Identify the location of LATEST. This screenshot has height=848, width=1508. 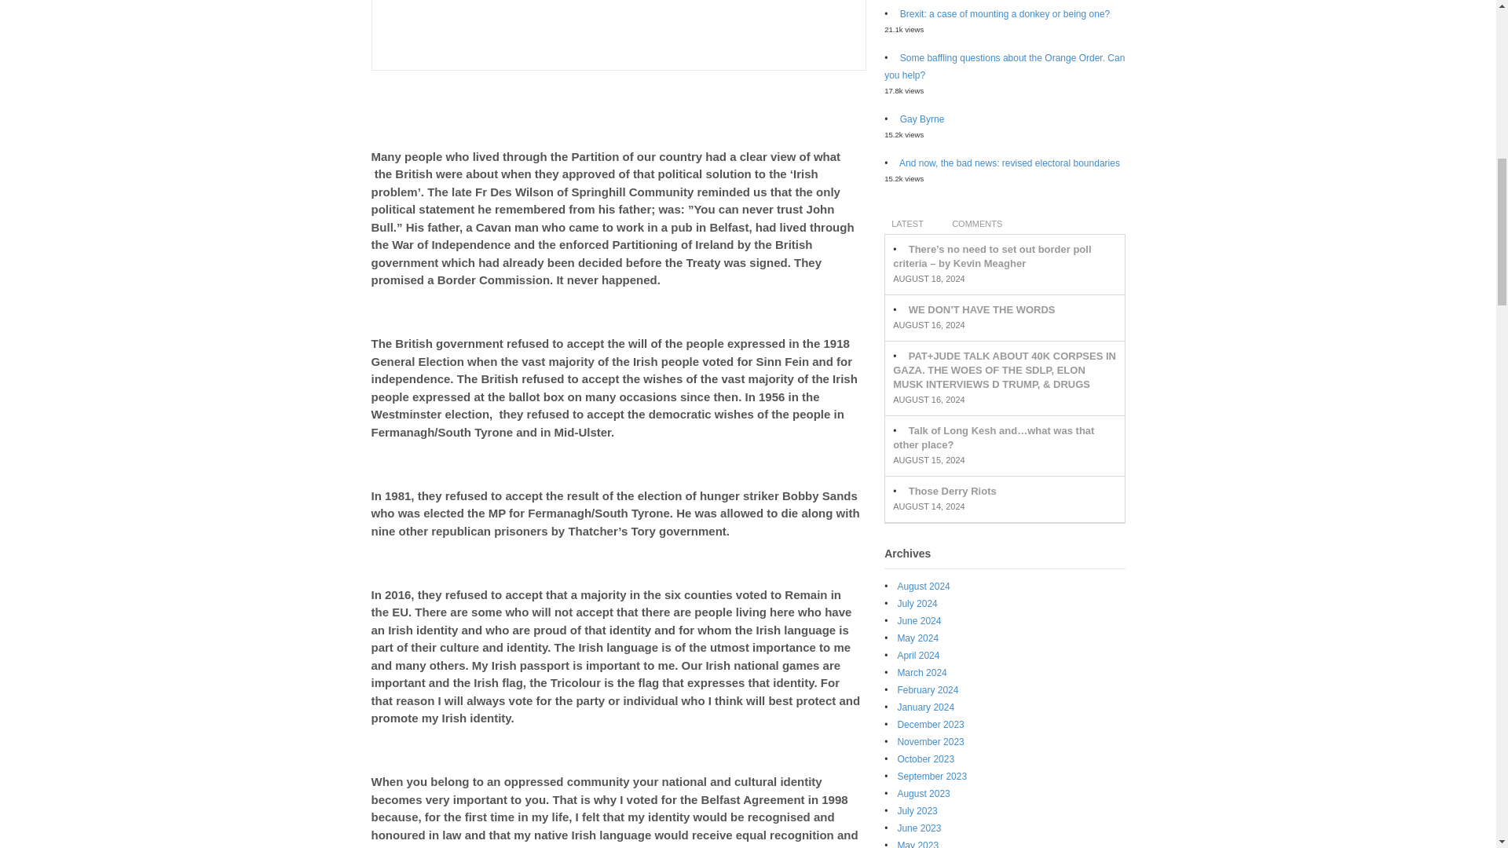
(906, 222).